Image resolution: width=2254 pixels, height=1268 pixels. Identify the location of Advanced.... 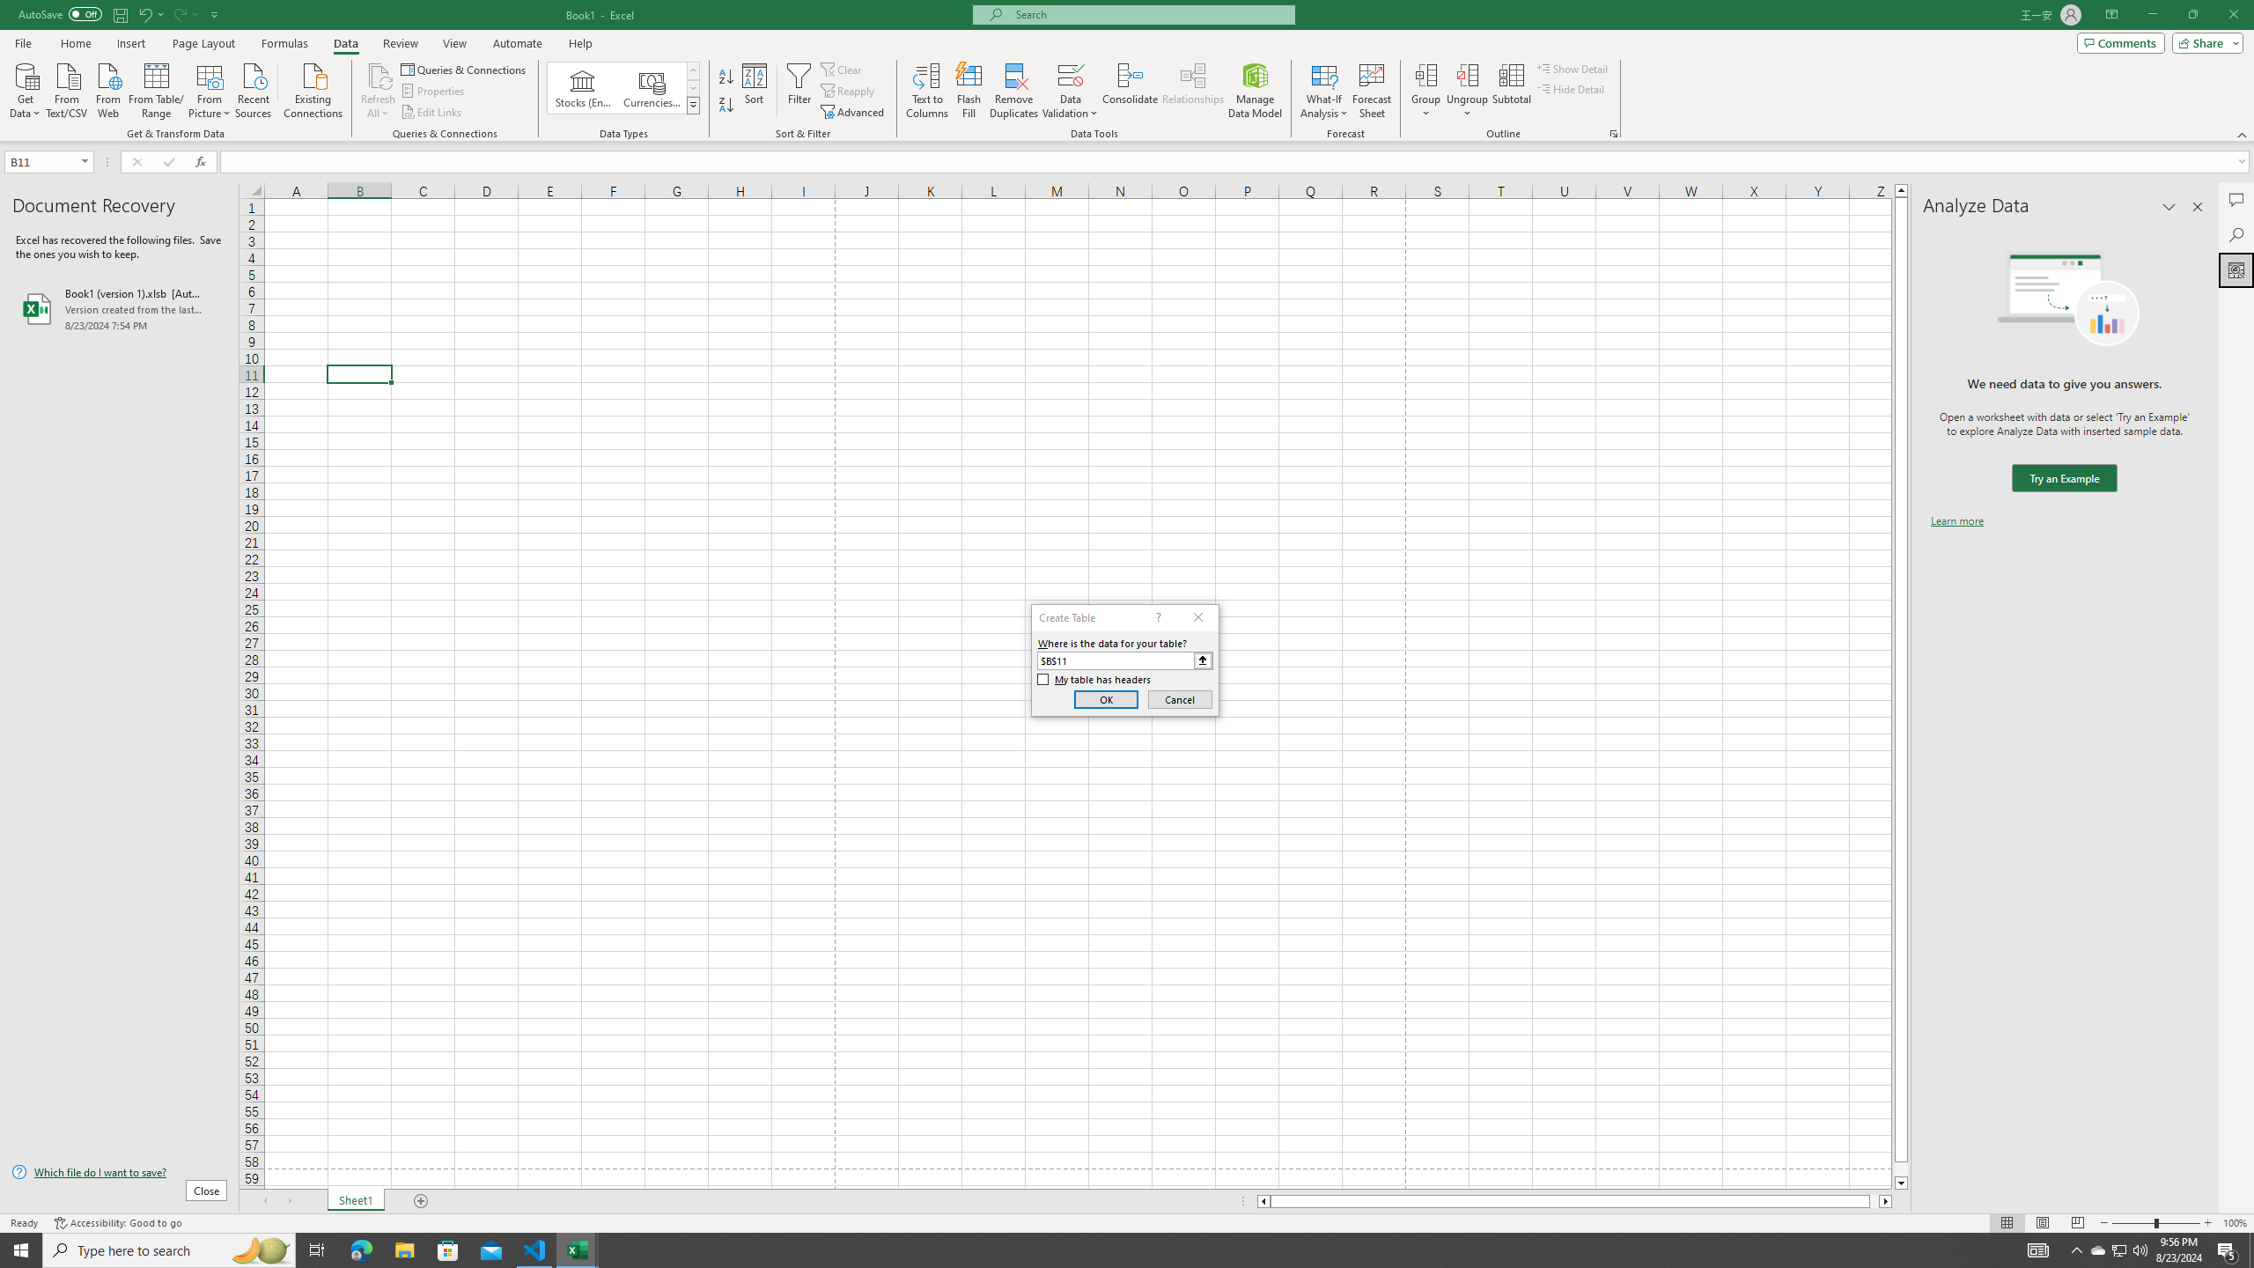
(854, 113).